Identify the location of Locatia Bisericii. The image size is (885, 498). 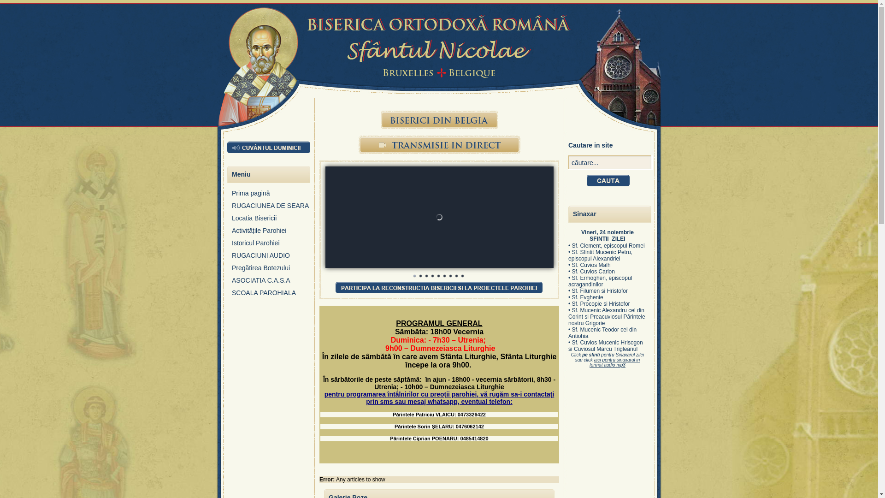
(271, 220).